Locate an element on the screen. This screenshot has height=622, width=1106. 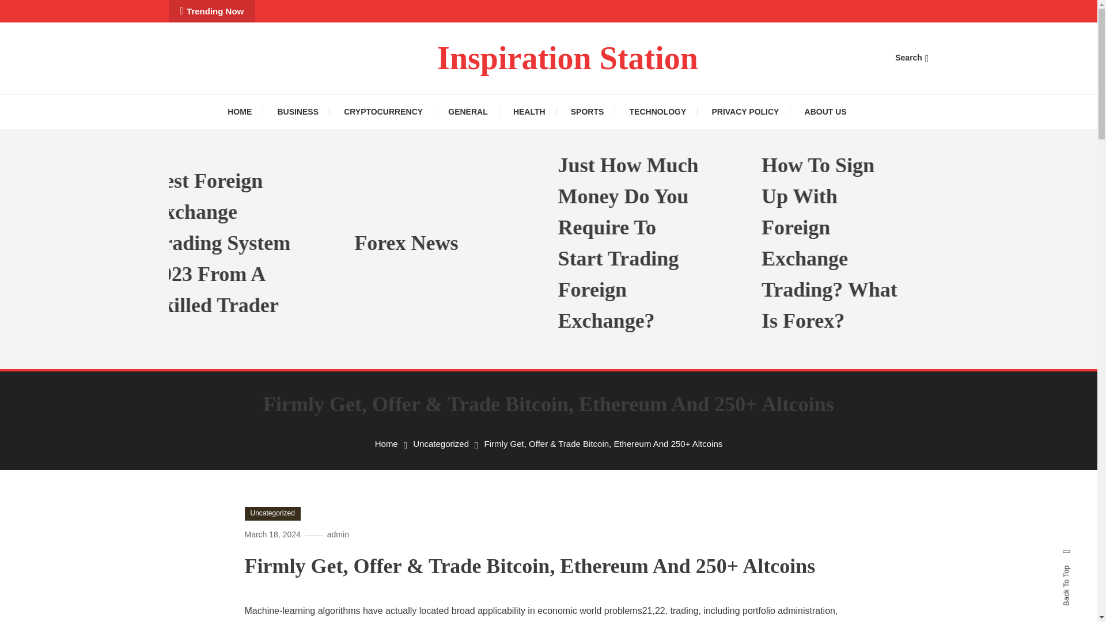
Inspiration Station is located at coordinates (567, 58).